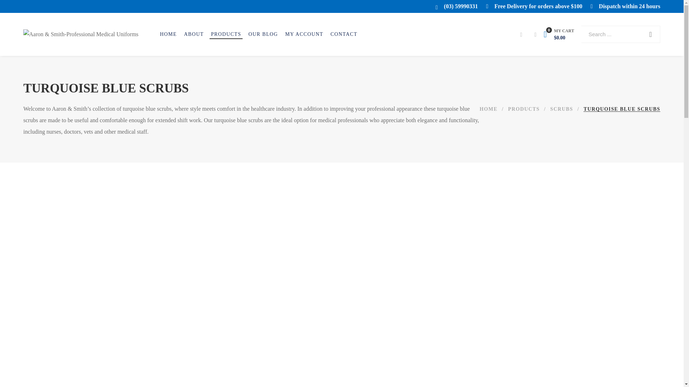 Image resolution: width=689 pixels, height=387 pixels. What do you see at coordinates (226, 34) in the screenshot?
I see `PRODUCTS` at bounding box center [226, 34].